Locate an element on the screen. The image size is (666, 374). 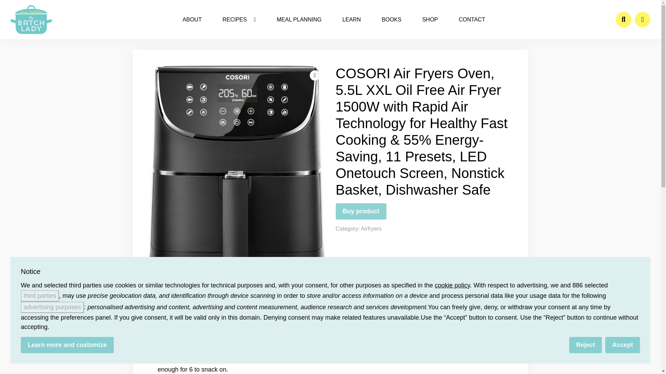
The Batch Lady is located at coordinates (31, 19).